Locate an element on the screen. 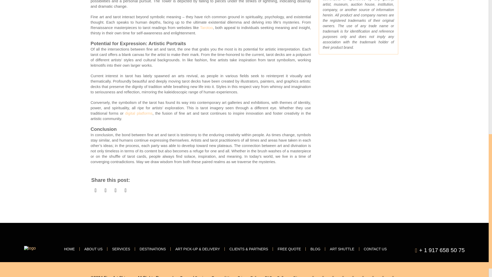  Tarotoo is located at coordinates (206, 27).